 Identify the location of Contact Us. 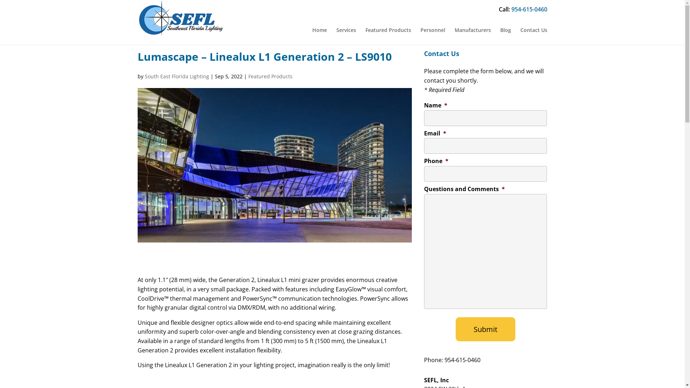
(534, 30).